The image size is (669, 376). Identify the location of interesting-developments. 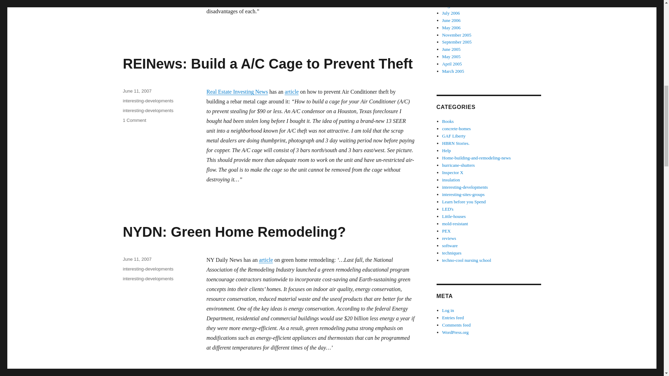
(148, 279).